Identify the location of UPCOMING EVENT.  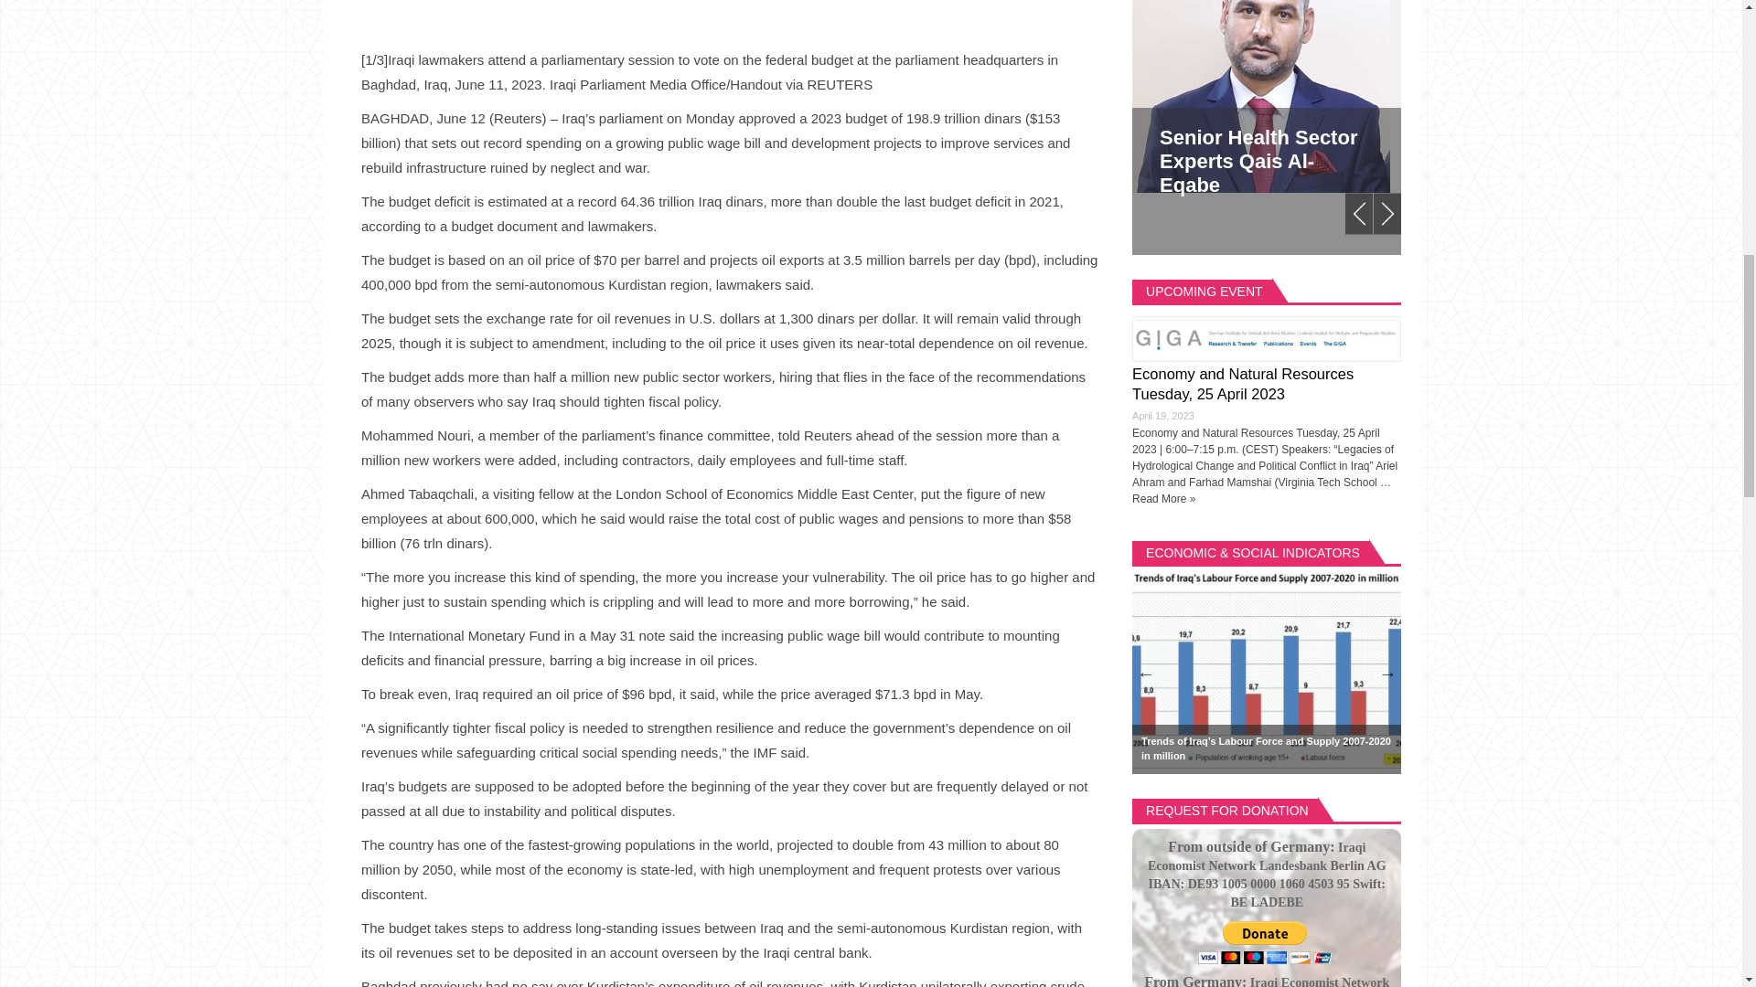
(1204, 291).